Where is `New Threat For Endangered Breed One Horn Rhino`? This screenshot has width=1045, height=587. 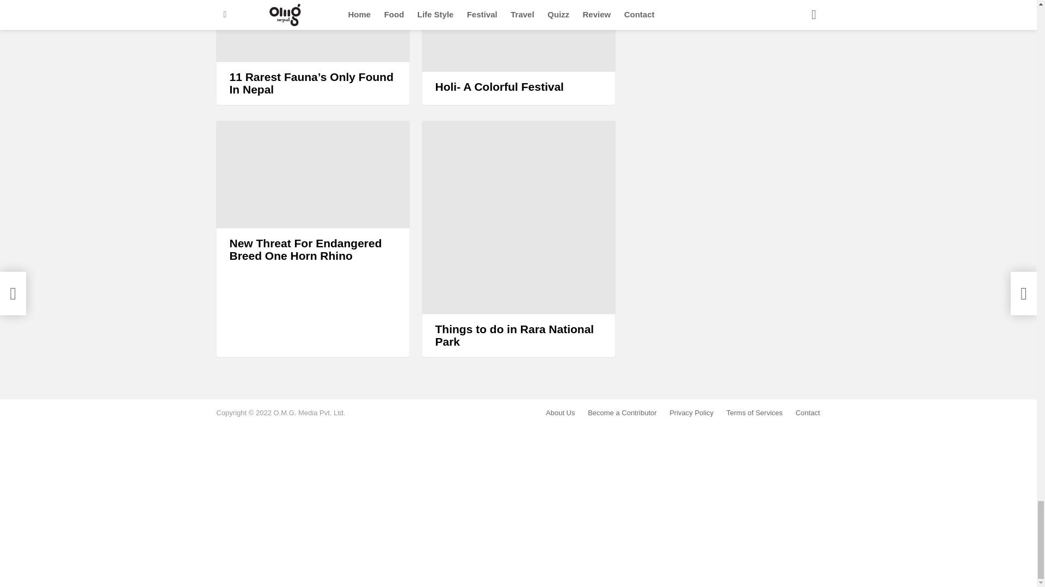
New Threat For Endangered Breed One Horn Rhino is located at coordinates (312, 174).